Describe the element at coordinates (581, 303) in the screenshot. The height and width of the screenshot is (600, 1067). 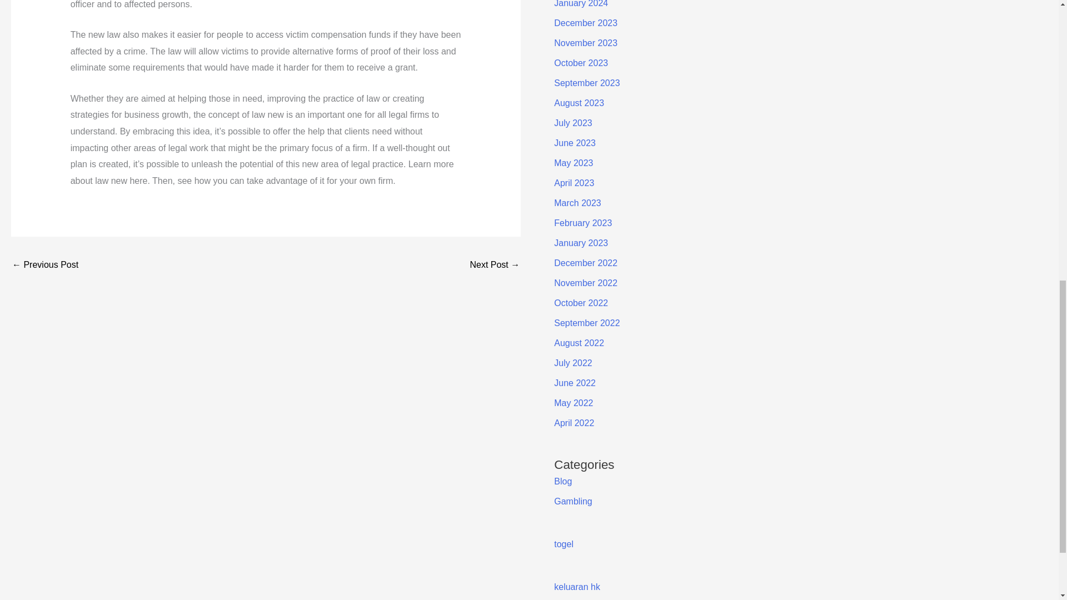
I see `October 2022` at that location.